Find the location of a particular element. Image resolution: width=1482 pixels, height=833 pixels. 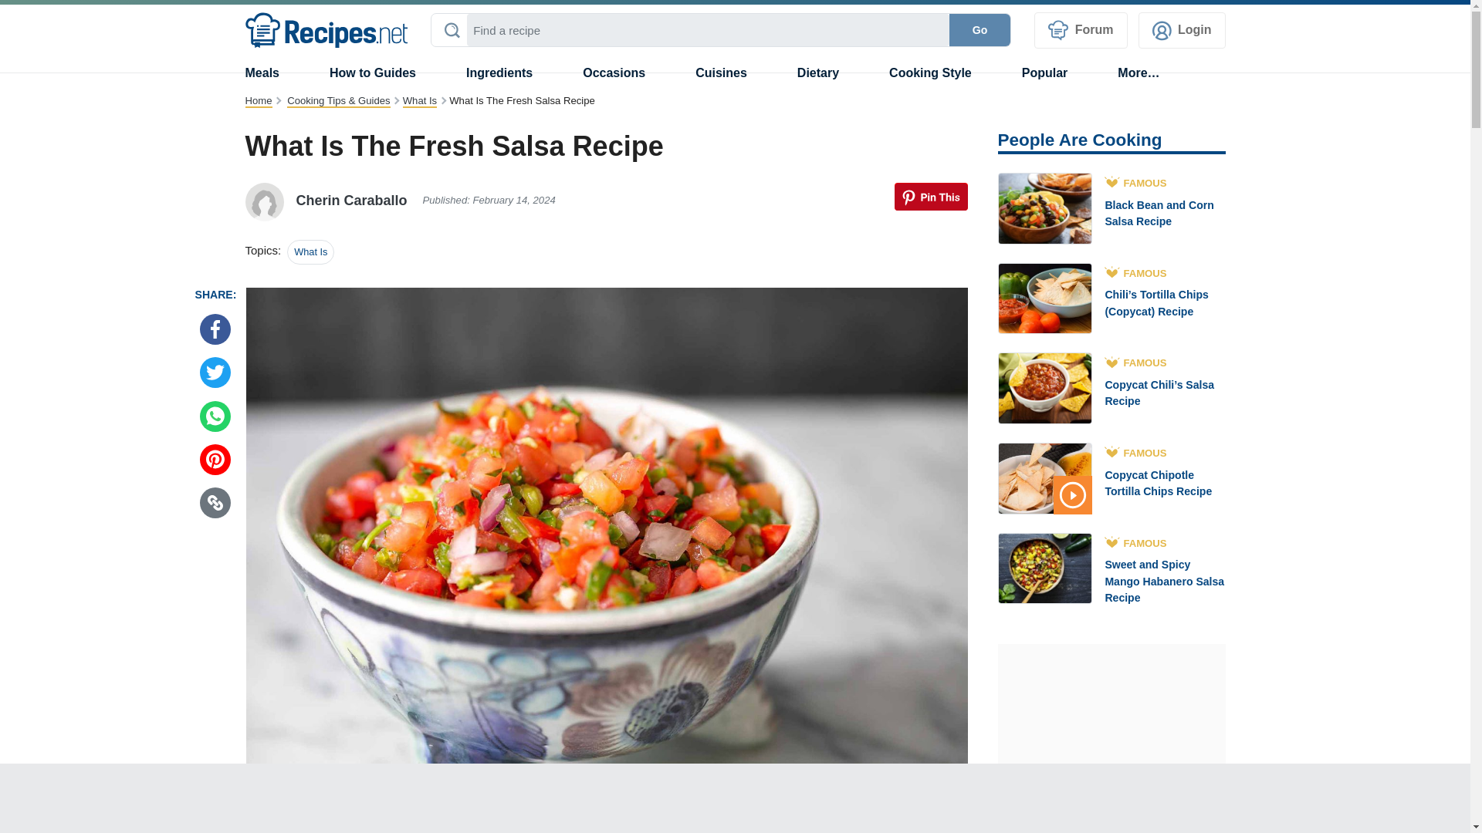

Ingredients is located at coordinates (499, 73).